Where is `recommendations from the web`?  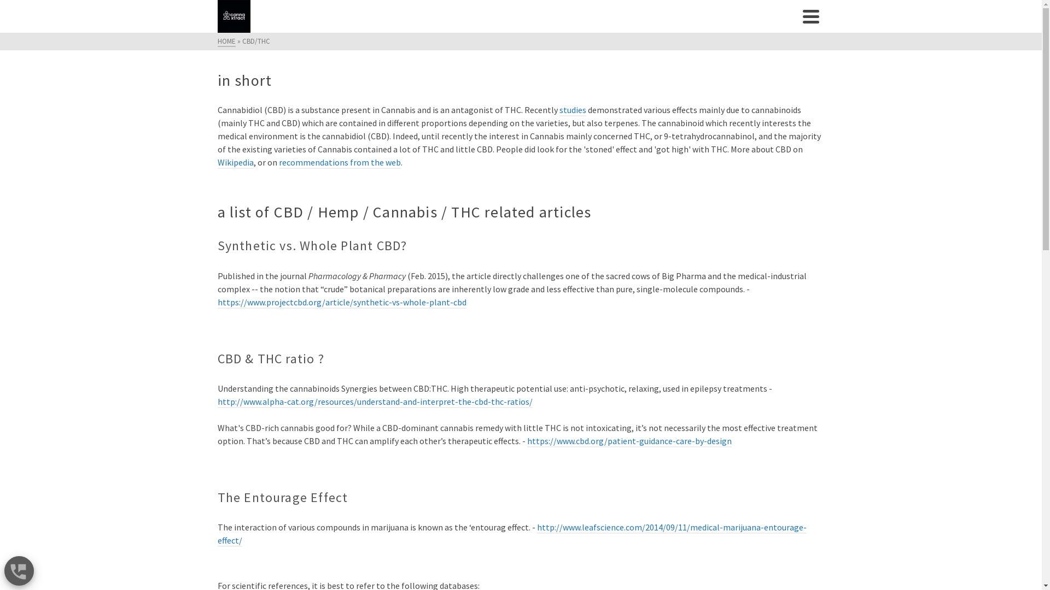
recommendations from the web is located at coordinates (340, 163).